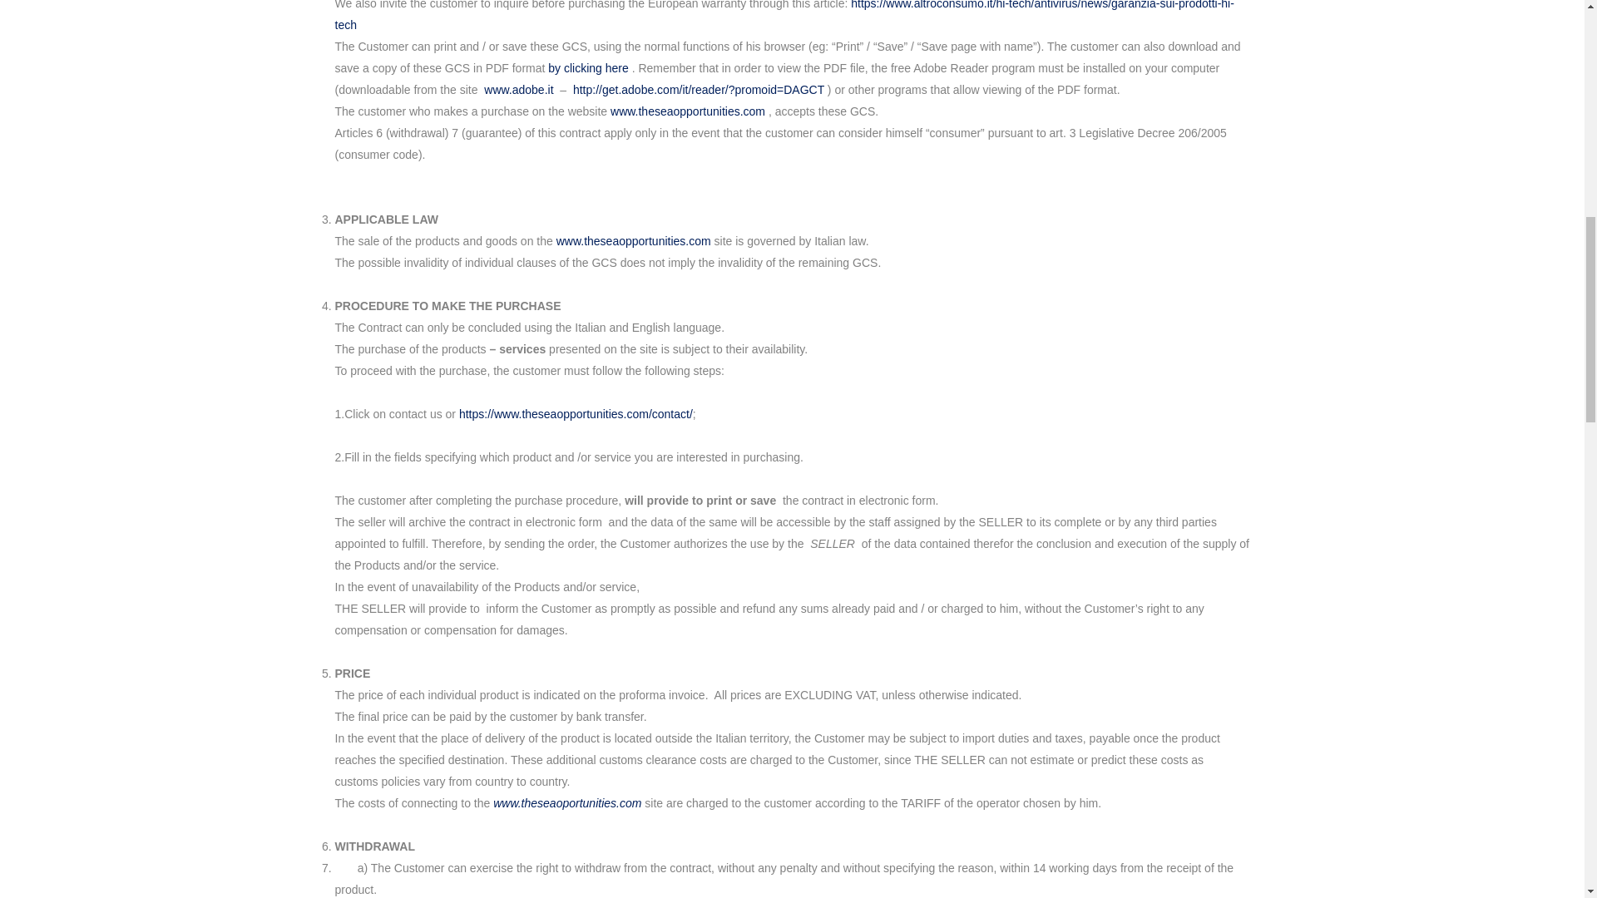  I want to click on www.theseaopportunities.com, so click(687, 111).